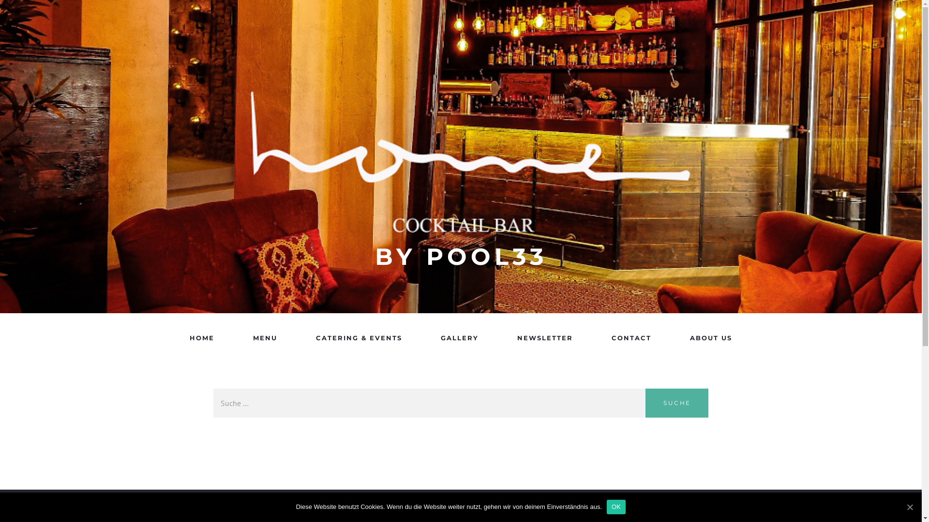  Describe the element at coordinates (460, 338) in the screenshot. I see `GALLERY` at that location.